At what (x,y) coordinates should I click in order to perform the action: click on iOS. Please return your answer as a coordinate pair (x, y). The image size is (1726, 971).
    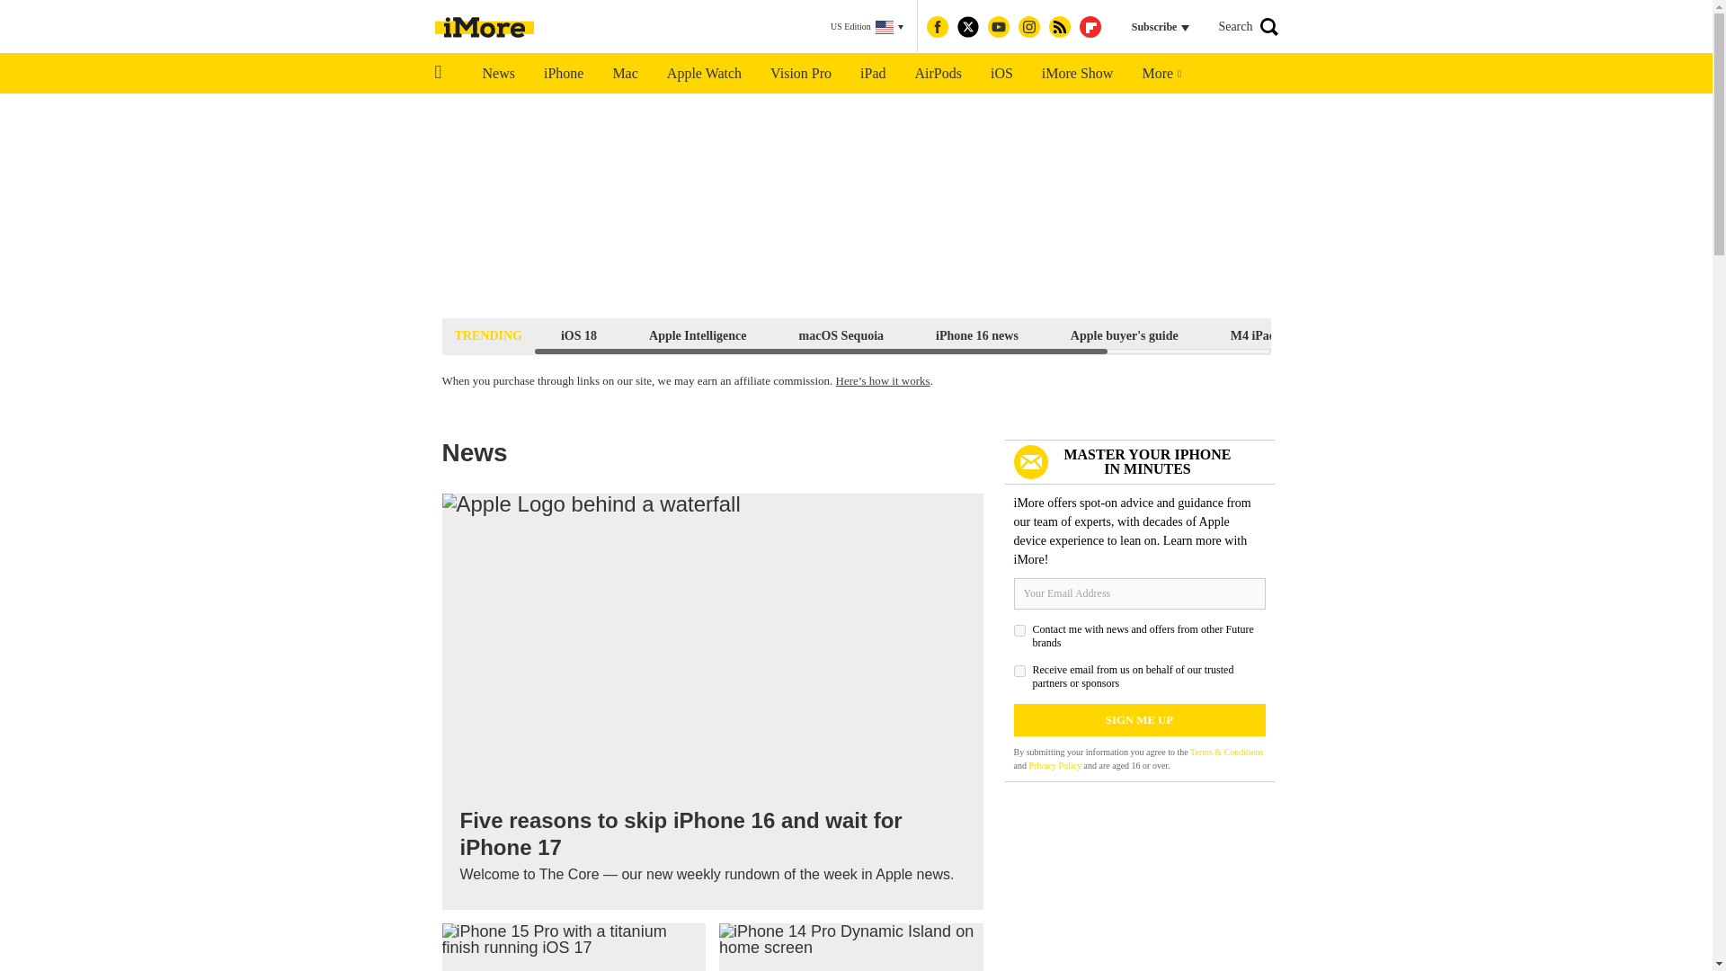
    Looking at the image, I should click on (1001, 74).